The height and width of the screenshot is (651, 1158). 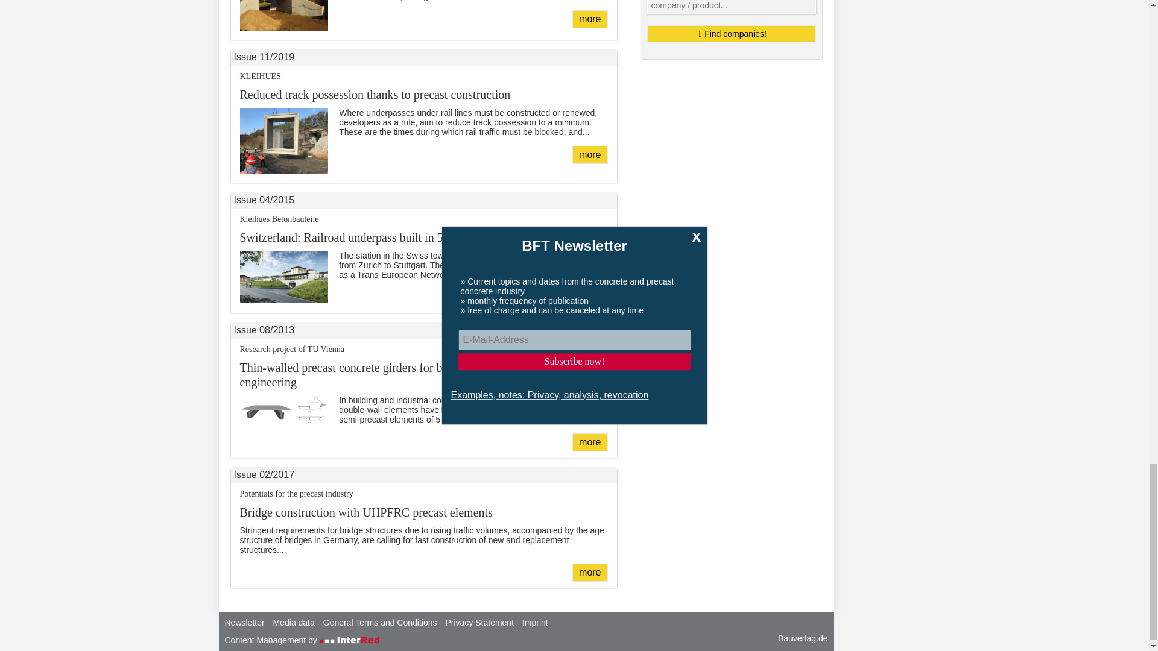 What do you see at coordinates (589, 298) in the screenshot?
I see `Suchen` at bounding box center [589, 298].